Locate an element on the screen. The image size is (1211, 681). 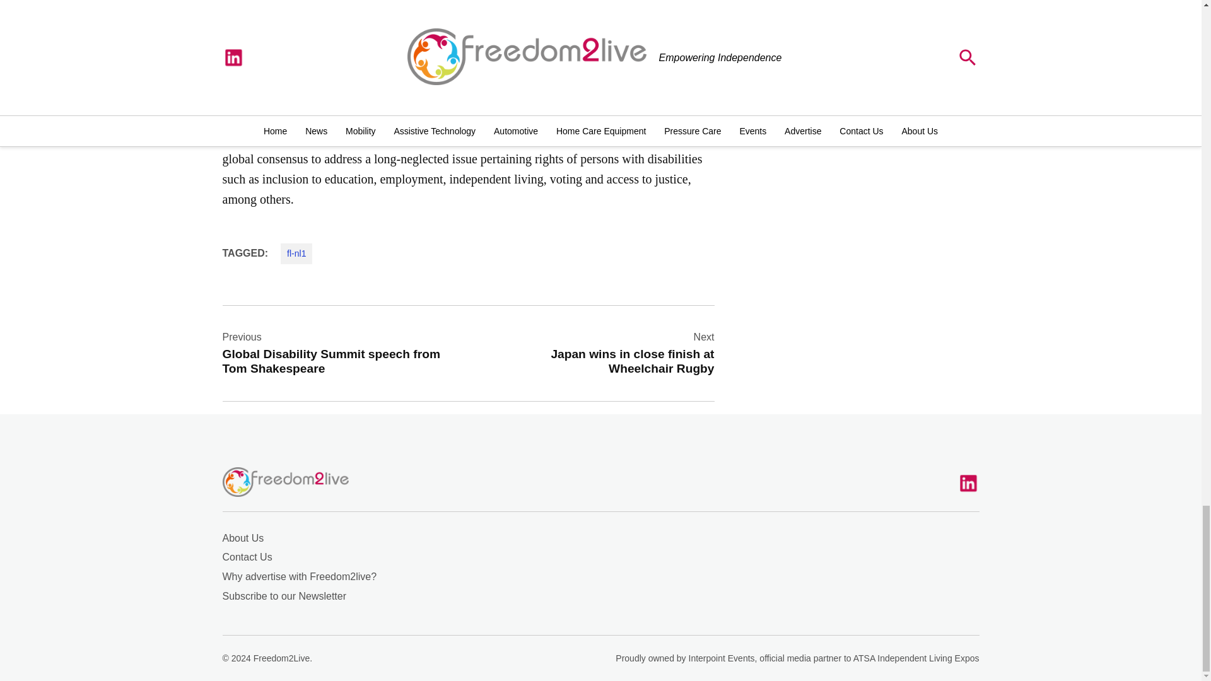
fl-nl1 is located at coordinates (296, 253).